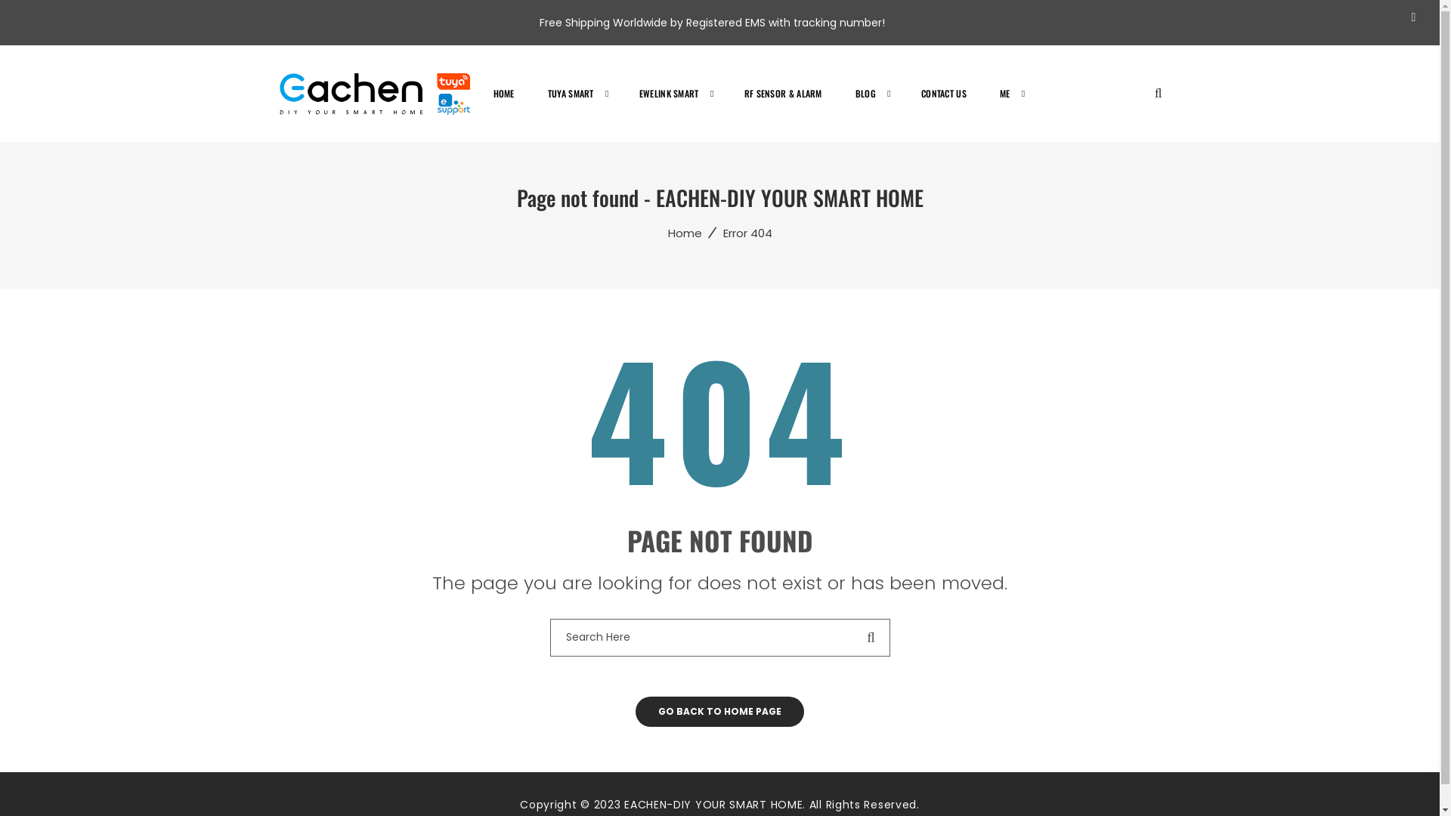 The height and width of the screenshot is (816, 1451). I want to click on GO BACK TO HOME PAGE, so click(719, 712).